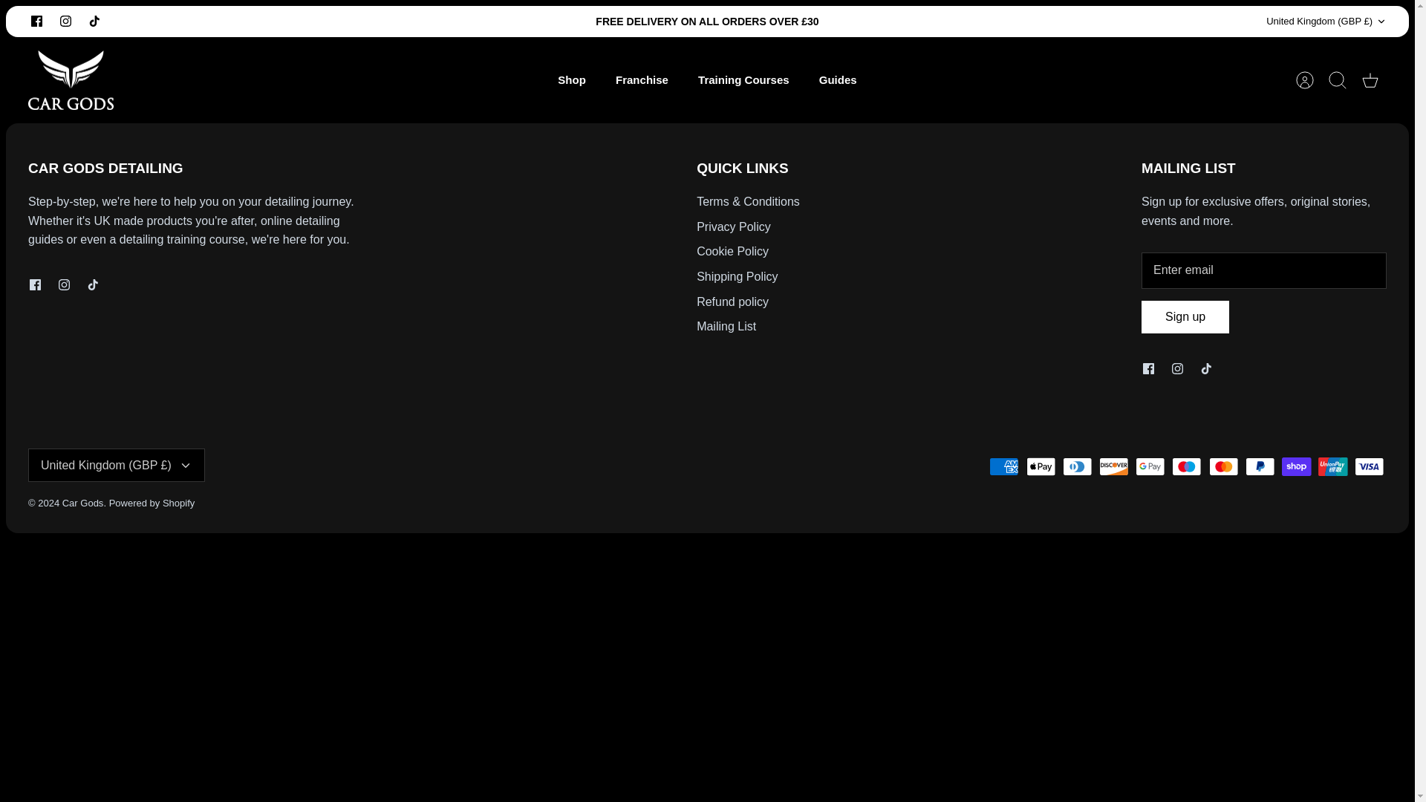 The width and height of the screenshot is (1426, 802). What do you see at coordinates (572, 80) in the screenshot?
I see `Shop` at bounding box center [572, 80].